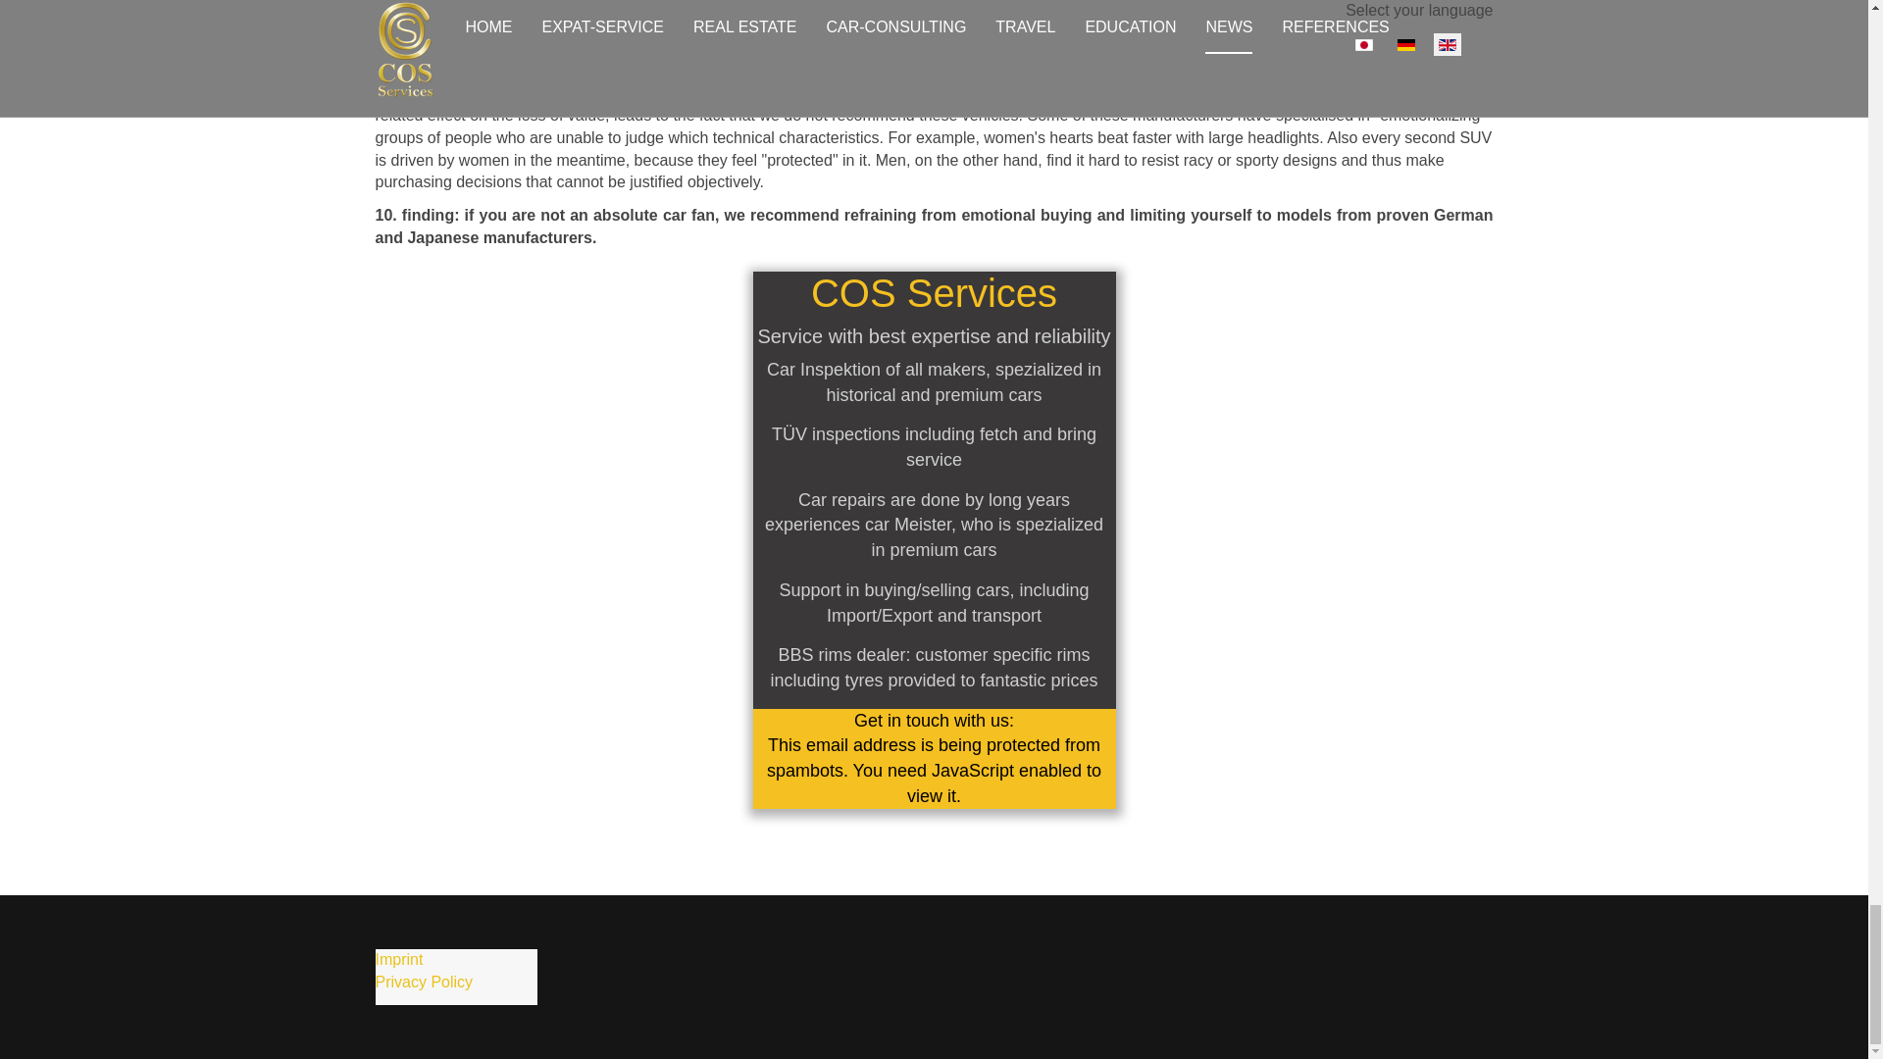  I want to click on Imprint, so click(398, 959).